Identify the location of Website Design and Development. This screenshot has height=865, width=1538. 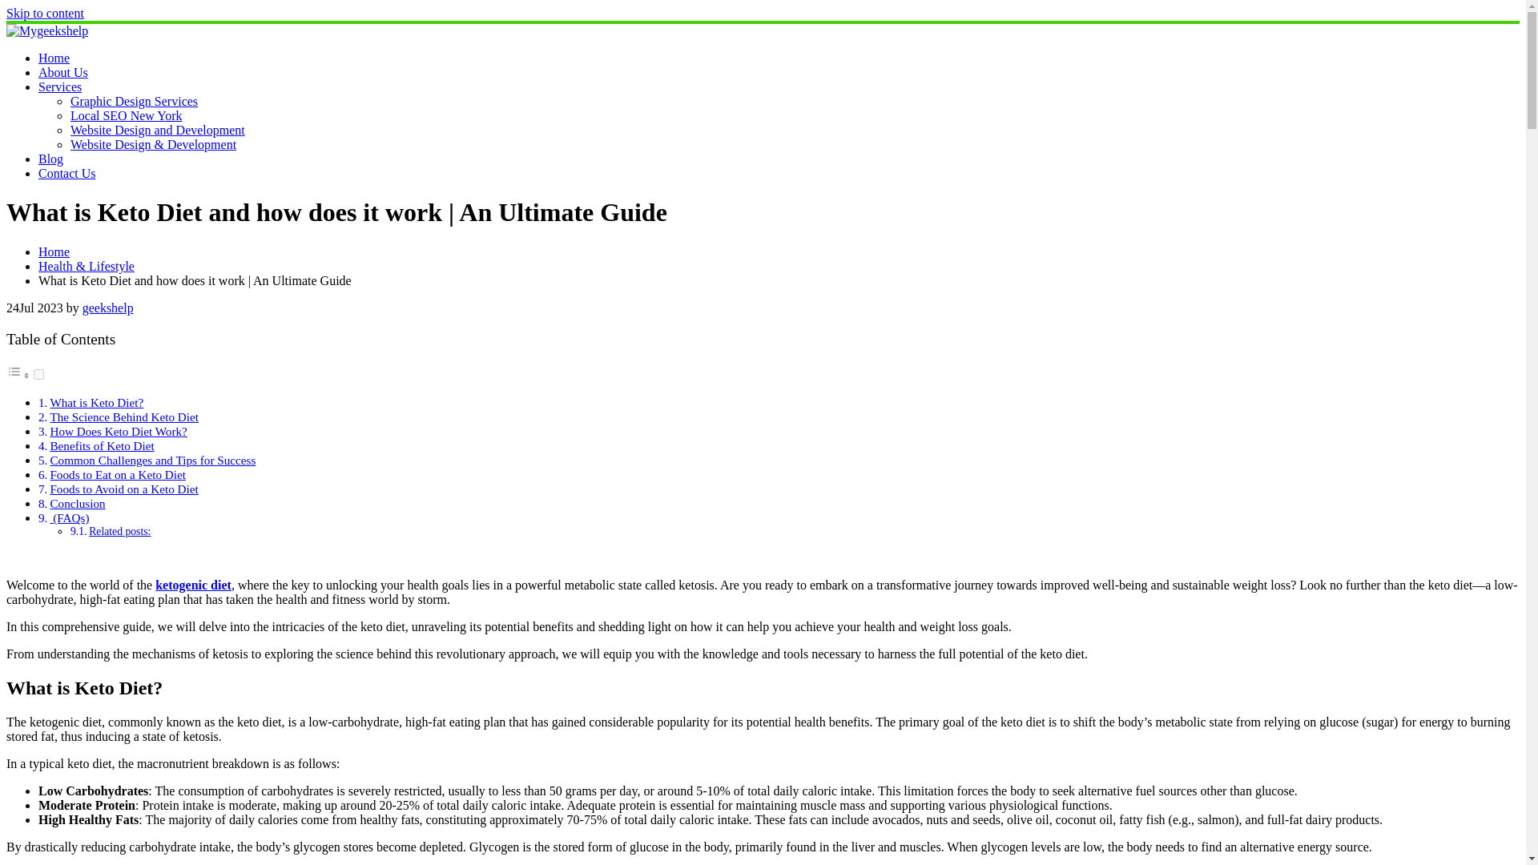
(157, 130).